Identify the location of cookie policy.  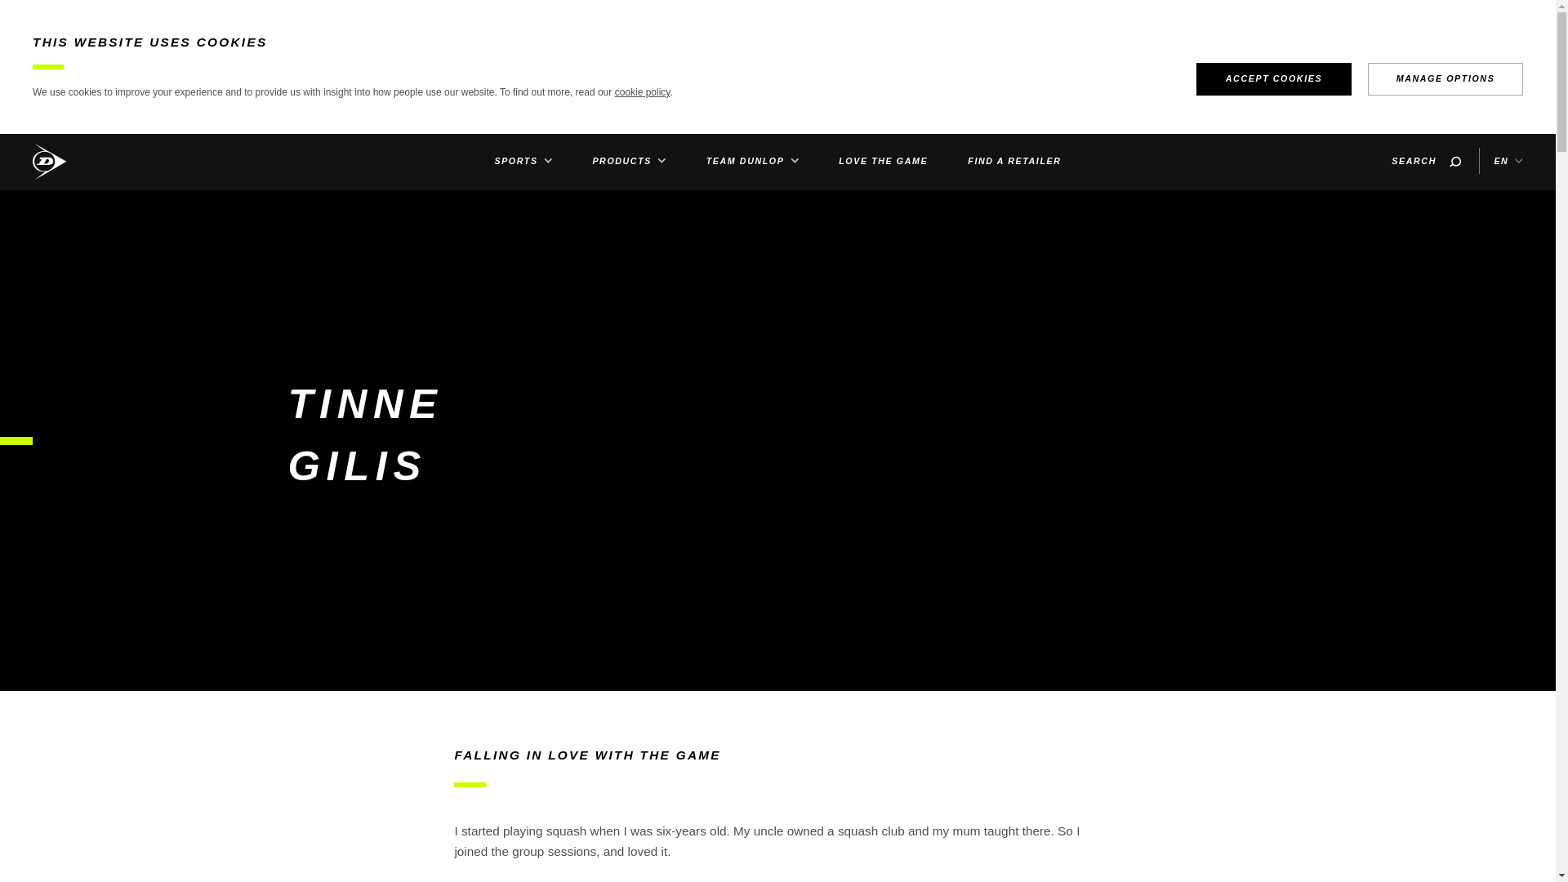
(642, 91).